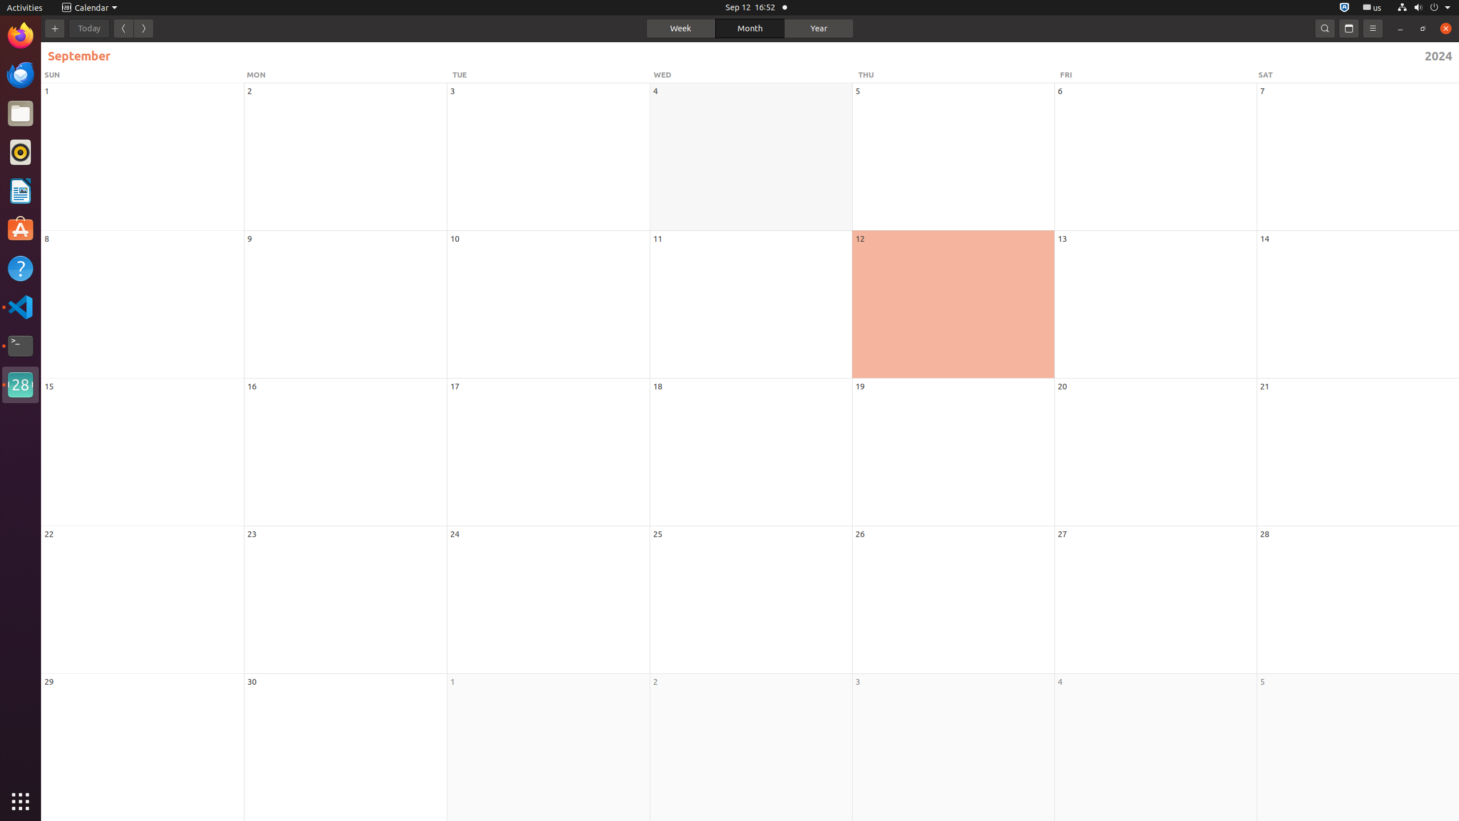  I want to click on 20, so click(1062, 387).